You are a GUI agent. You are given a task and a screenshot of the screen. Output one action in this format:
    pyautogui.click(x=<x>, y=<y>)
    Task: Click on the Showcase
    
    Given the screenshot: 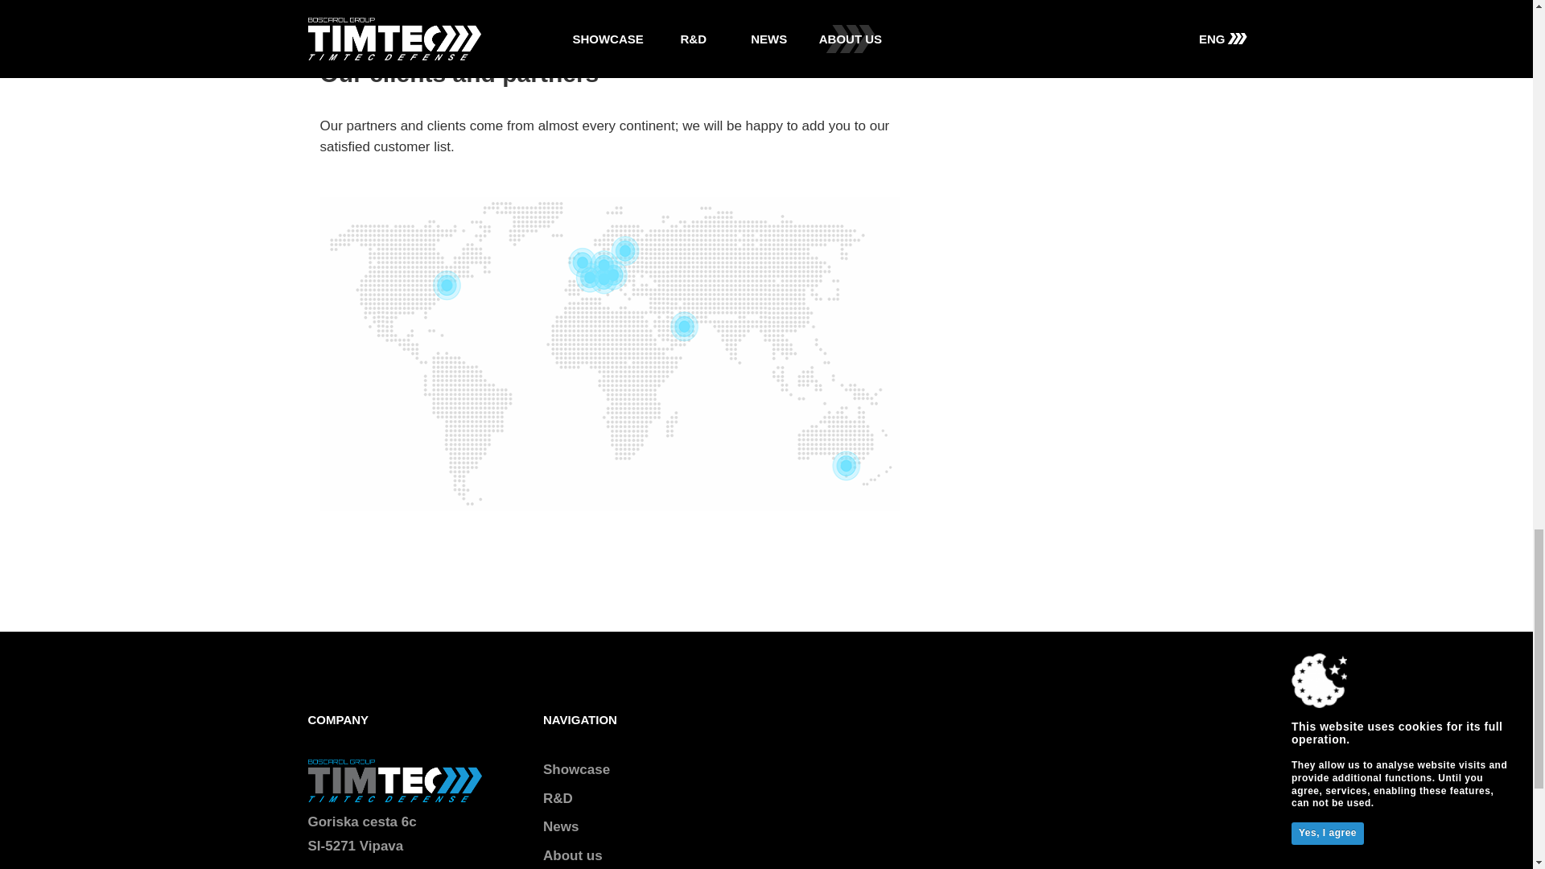 What is the action you would take?
    pyautogui.click(x=576, y=769)
    